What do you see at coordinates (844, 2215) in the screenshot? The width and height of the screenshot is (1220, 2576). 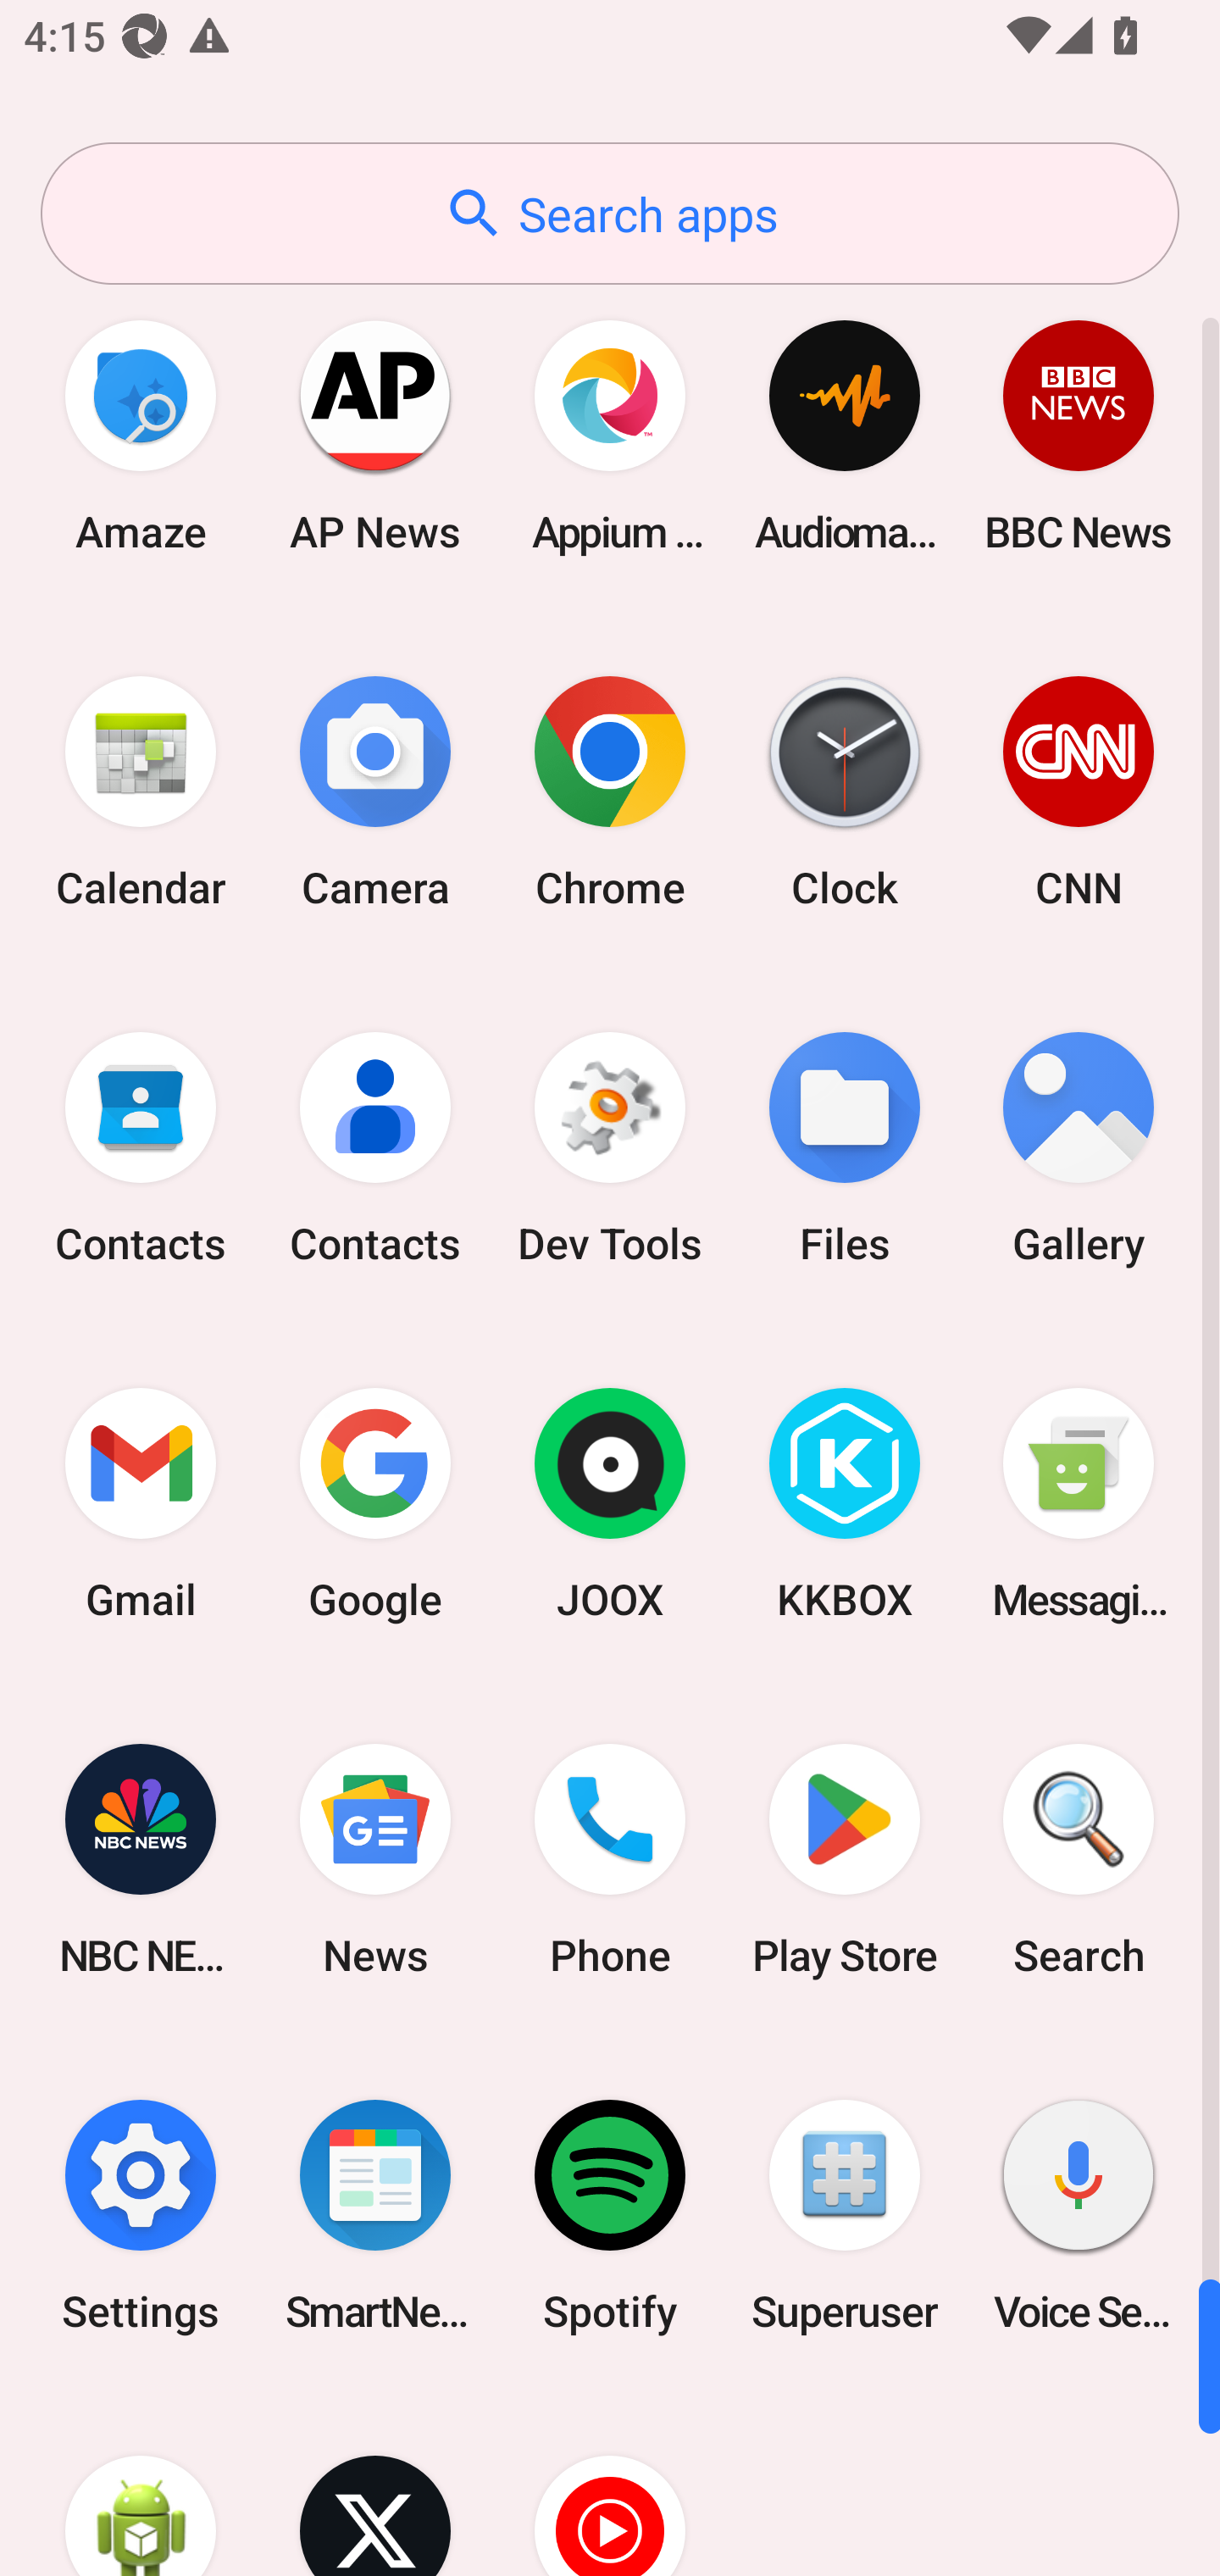 I see `Superuser` at bounding box center [844, 2215].